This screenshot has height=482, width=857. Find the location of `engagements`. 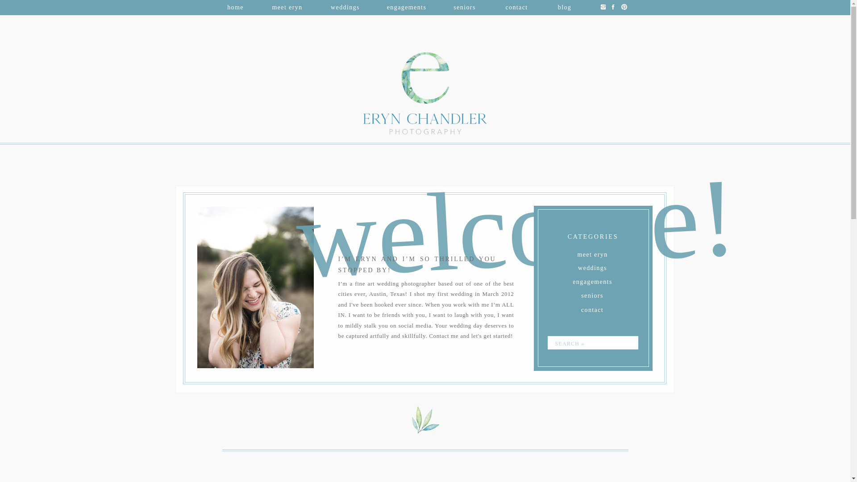

engagements is located at coordinates (593, 280).